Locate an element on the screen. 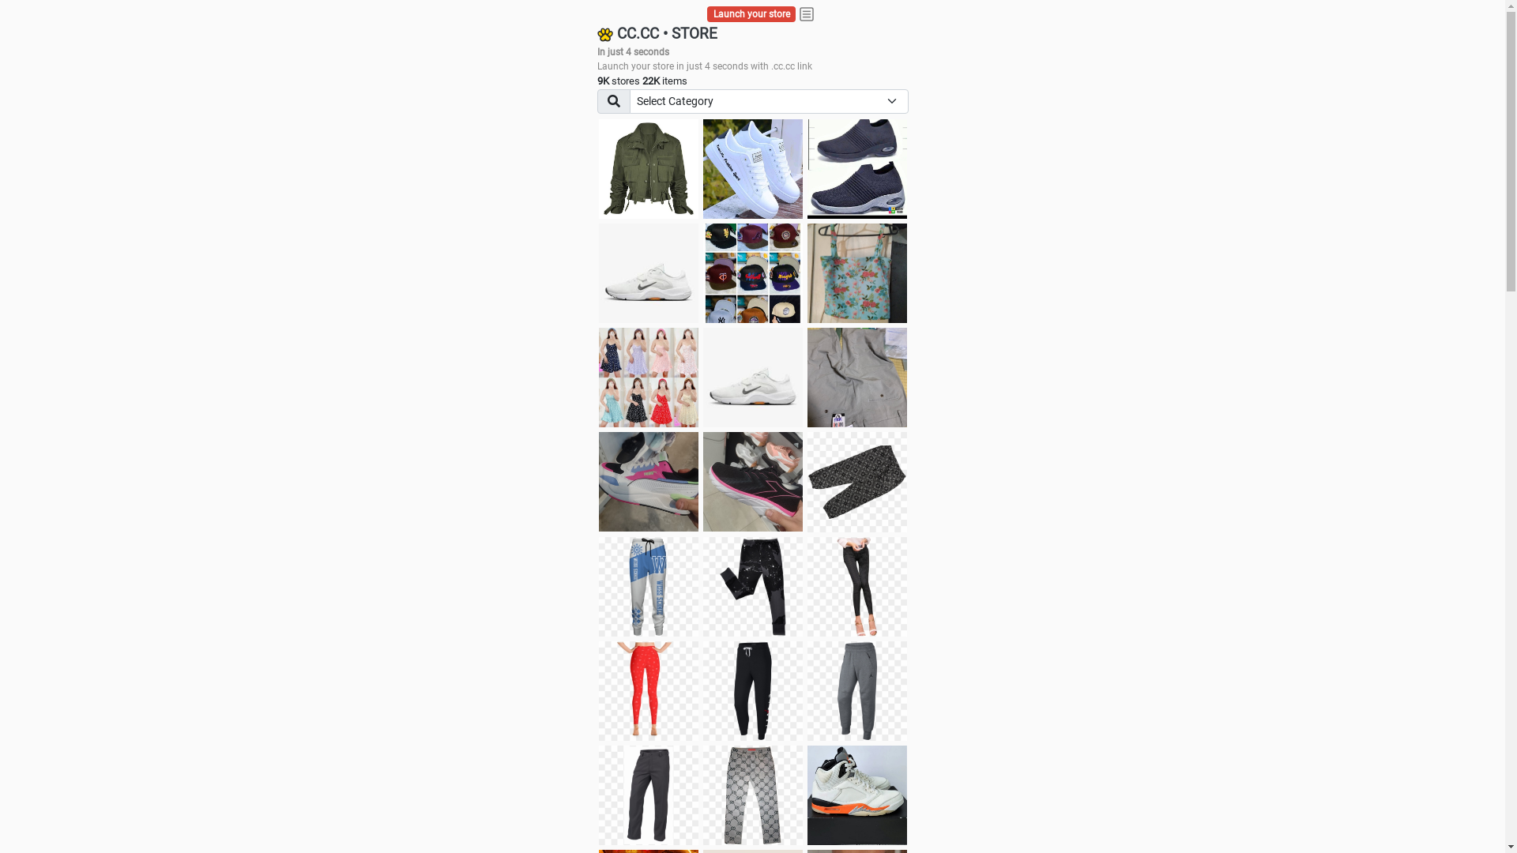 The width and height of the screenshot is (1517, 853). Short pant is located at coordinates (857, 482).